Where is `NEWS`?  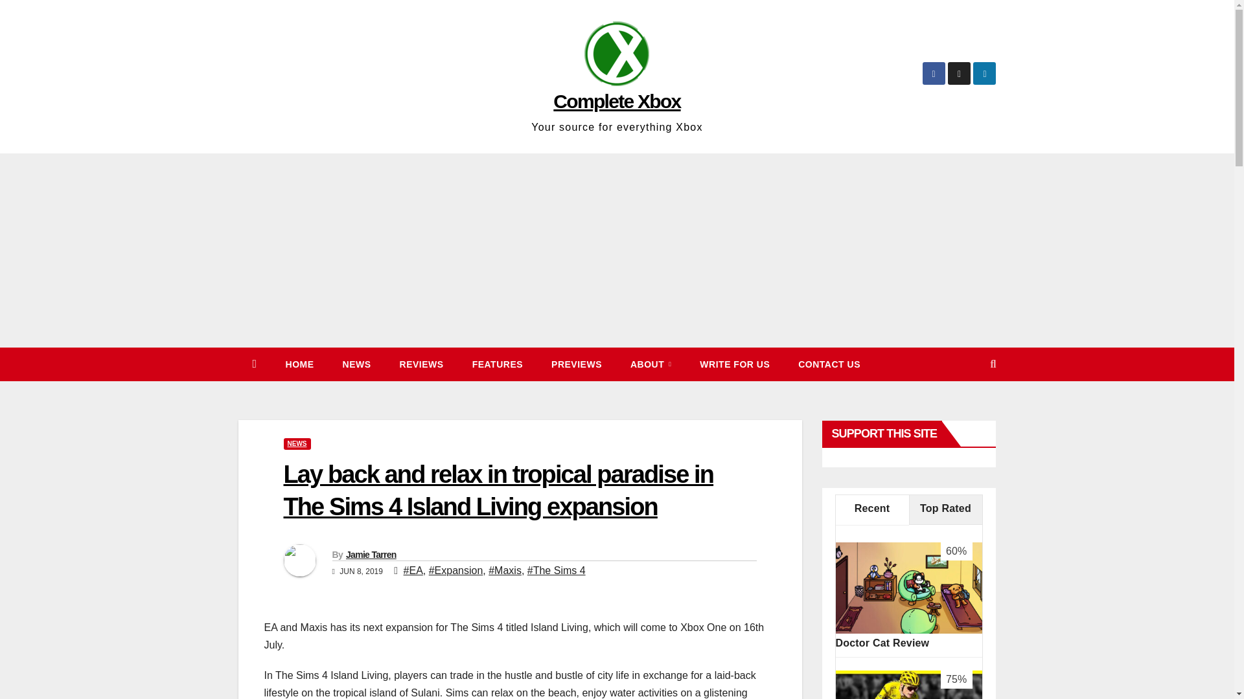
NEWS is located at coordinates (297, 444).